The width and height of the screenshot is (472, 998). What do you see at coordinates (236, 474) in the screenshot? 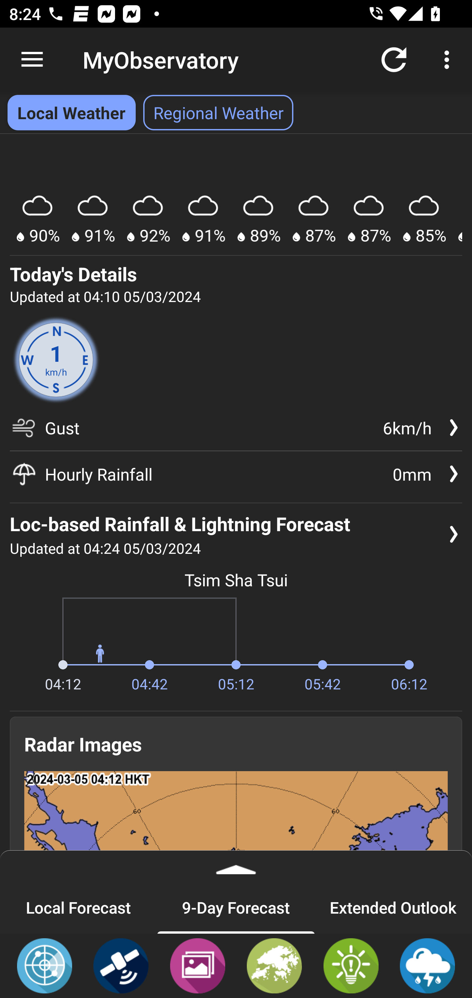
I see `Hourly Rainfall 0mm Hourly Rainfall 0mm` at bounding box center [236, 474].